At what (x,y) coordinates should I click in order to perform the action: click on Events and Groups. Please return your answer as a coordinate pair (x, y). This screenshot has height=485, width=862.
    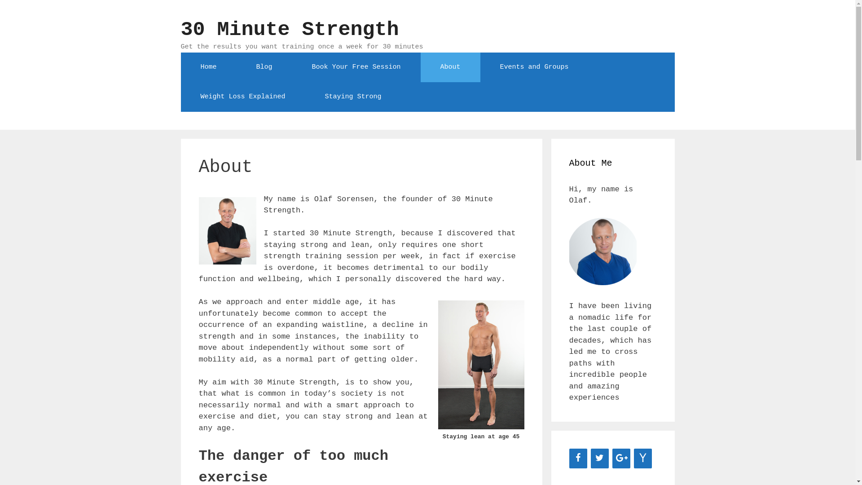
    Looking at the image, I should click on (534, 67).